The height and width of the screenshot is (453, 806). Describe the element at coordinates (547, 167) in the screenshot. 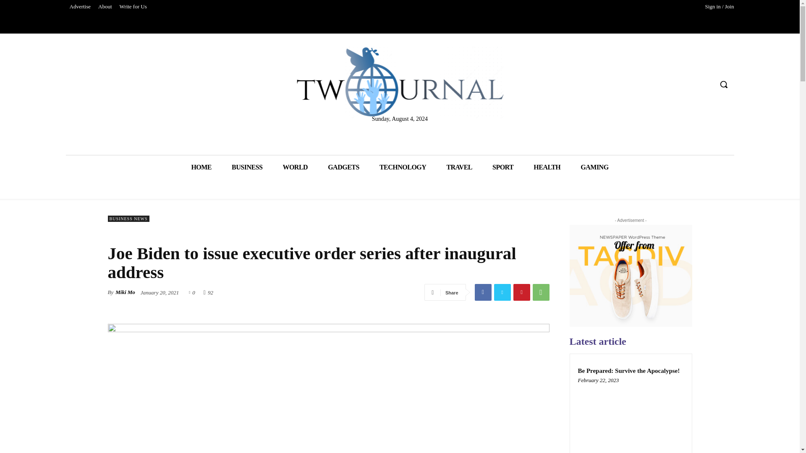

I see `HEALTH` at that location.